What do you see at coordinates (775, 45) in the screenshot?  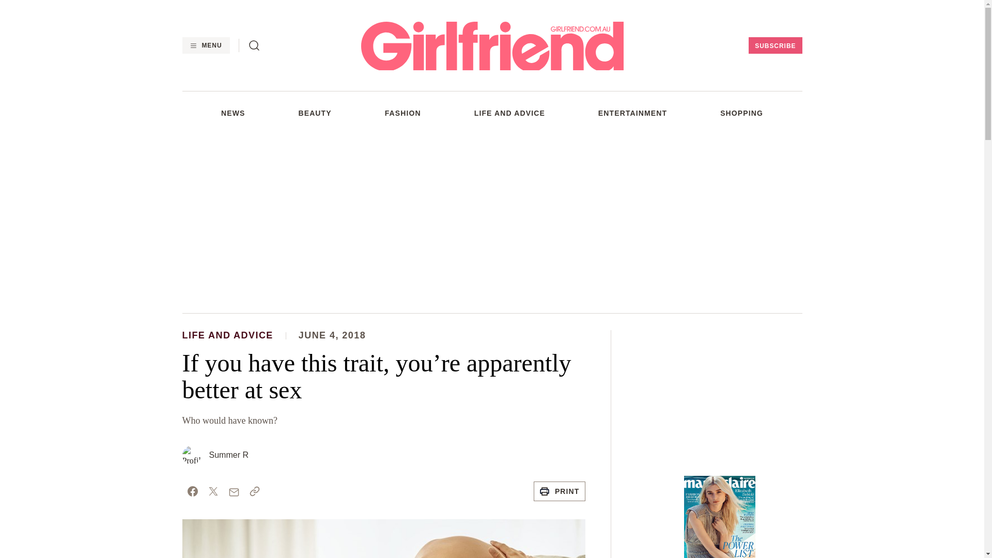 I see `SUBSCRIBE` at bounding box center [775, 45].